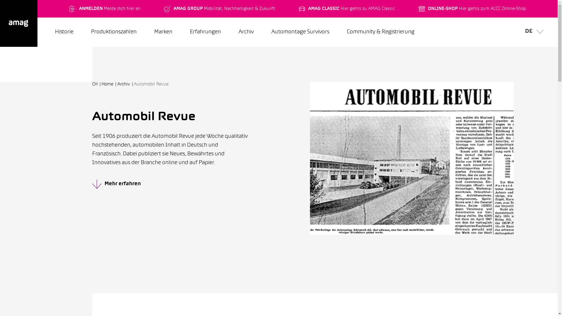  I want to click on Automontage Survivors, so click(300, 32).